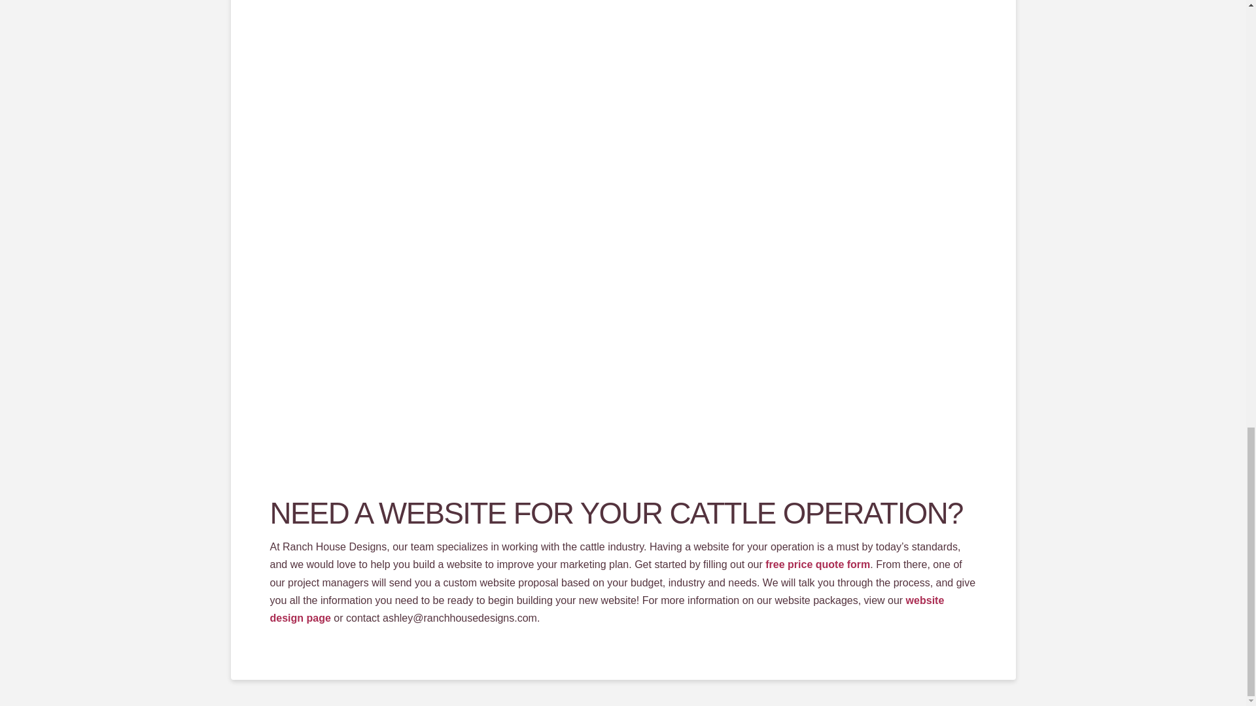 The height and width of the screenshot is (706, 1256). What do you see at coordinates (607, 609) in the screenshot?
I see `website design page` at bounding box center [607, 609].